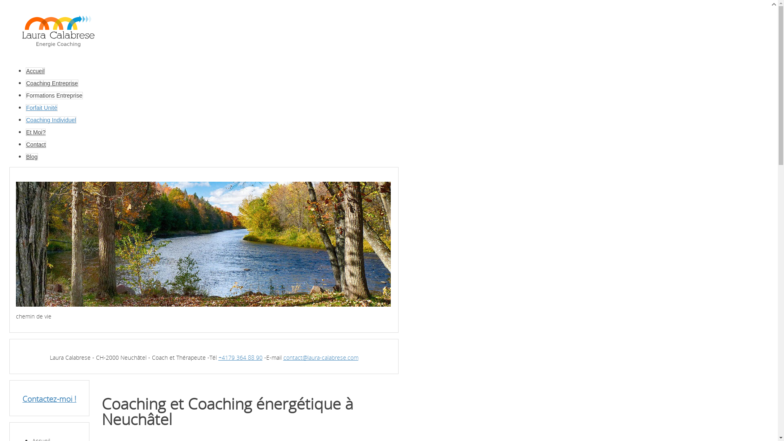 Image resolution: width=784 pixels, height=441 pixels. What do you see at coordinates (35, 71) in the screenshot?
I see `Accueil` at bounding box center [35, 71].